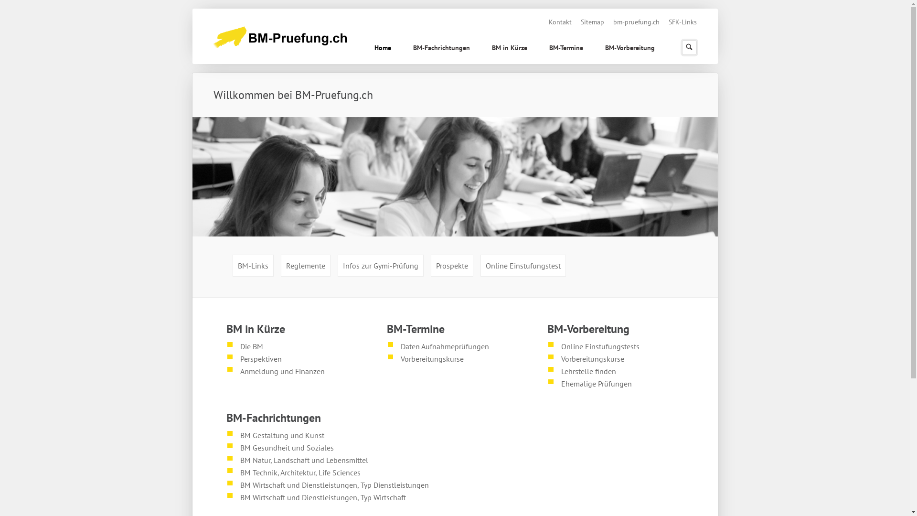 The height and width of the screenshot is (516, 917). What do you see at coordinates (689, 48) in the screenshot?
I see `Suchen` at bounding box center [689, 48].